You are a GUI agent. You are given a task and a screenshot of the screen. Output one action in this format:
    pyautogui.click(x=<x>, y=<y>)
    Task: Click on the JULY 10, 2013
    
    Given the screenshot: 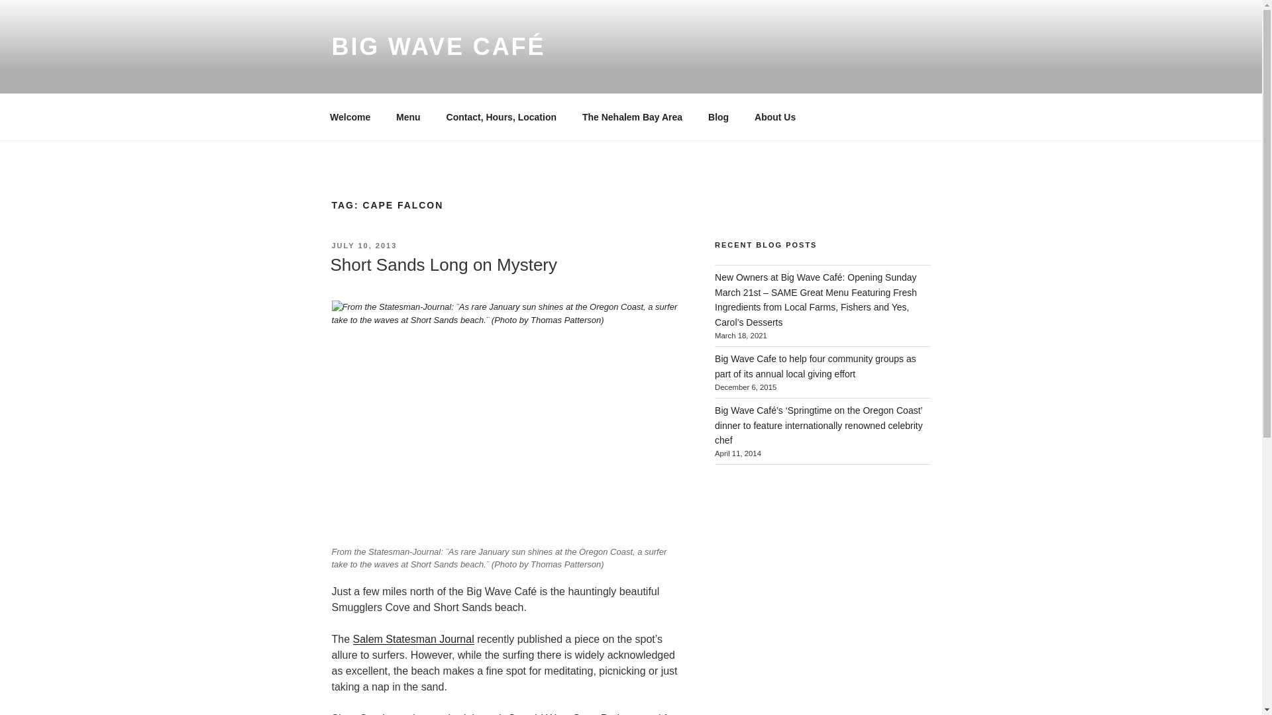 What is the action you would take?
    pyautogui.click(x=364, y=245)
    